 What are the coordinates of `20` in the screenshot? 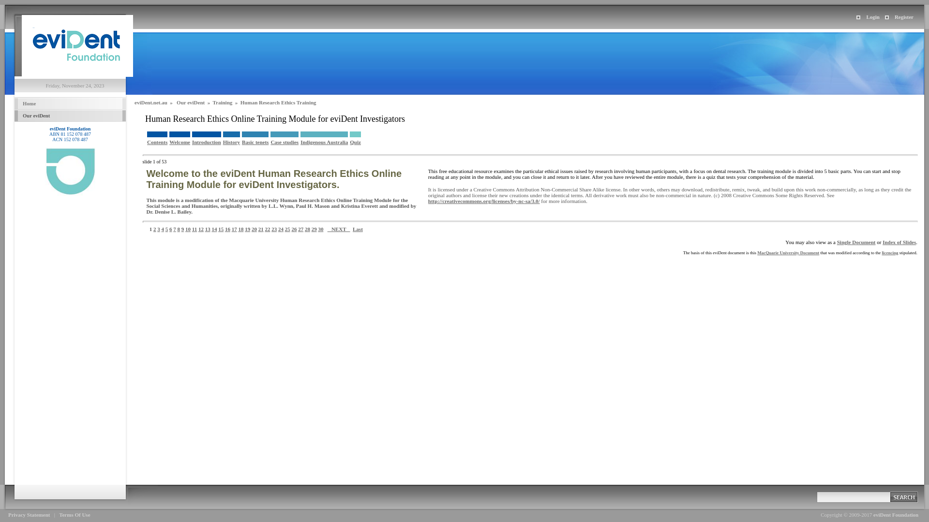 It's located at (255, 229).